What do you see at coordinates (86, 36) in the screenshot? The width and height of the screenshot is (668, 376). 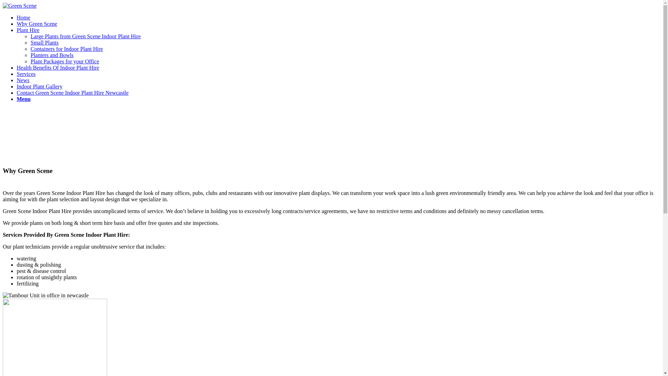 I see `Large Plants from Green Scene Indoor Plant Hire` at bounding box center [86, 36].